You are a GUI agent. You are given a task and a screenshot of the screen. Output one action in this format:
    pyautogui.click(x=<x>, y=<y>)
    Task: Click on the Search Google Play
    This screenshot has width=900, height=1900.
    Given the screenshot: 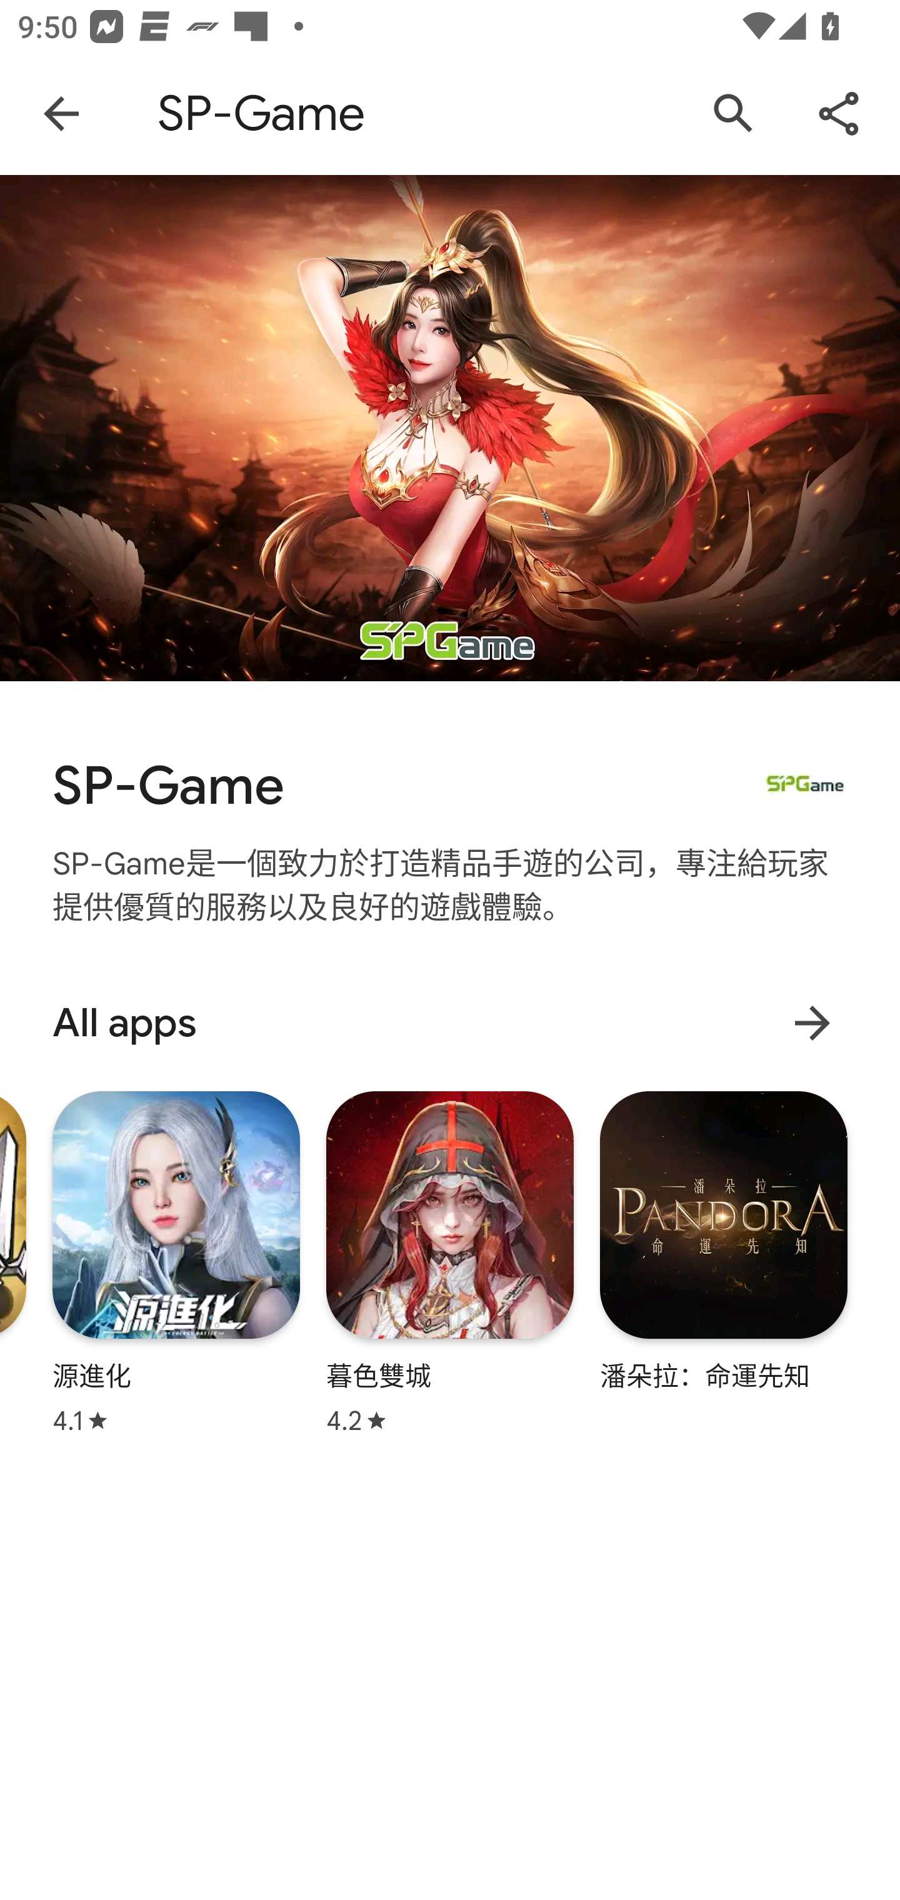 What is the action you would take?
    pyautogui.click(x=734, y=114)
    